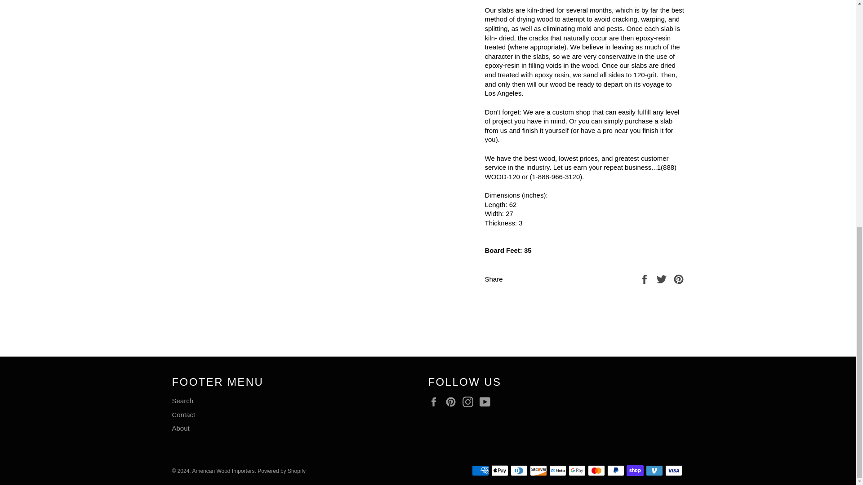 The image size is (863, 485). I want to click on American Wood Importers on Instagram, so click(470, 402).